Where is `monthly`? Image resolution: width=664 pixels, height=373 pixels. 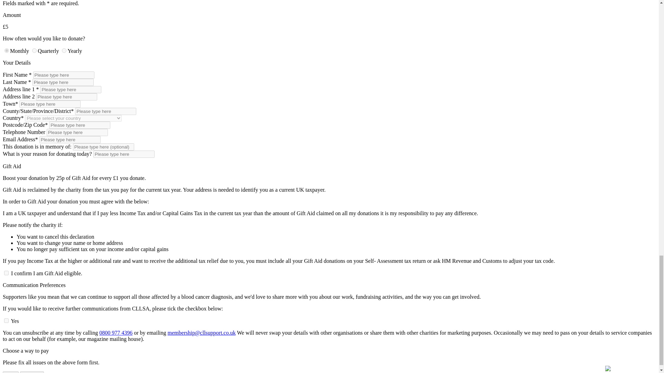
monthly is located at coordinates (7, 50).